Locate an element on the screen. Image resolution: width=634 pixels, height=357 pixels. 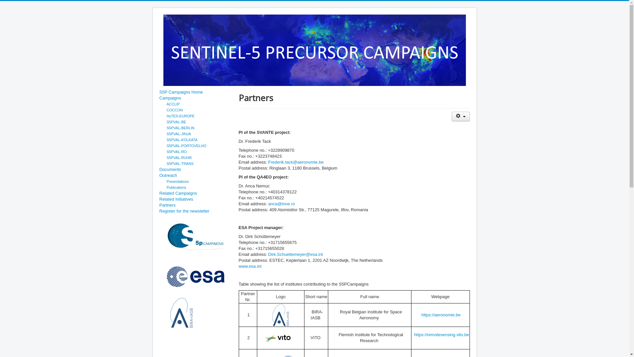
https://remotesensing.vito.be   is located at coordinates (441, 338).